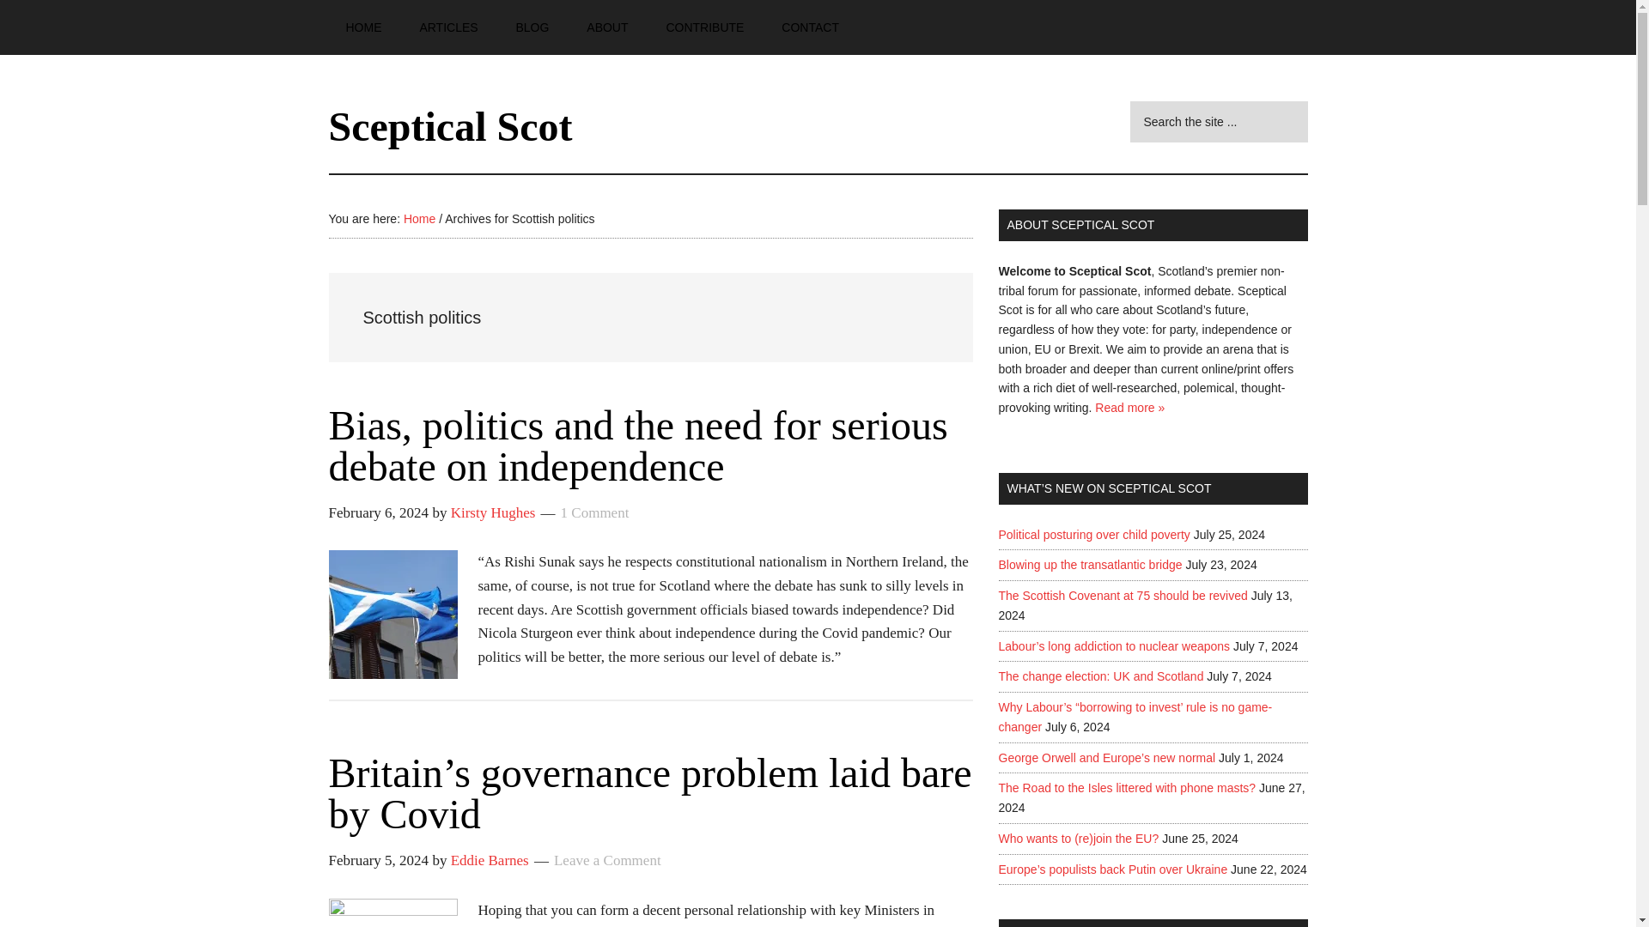  Describe the element at coordinates (531, 27) in the screenshot. I see `BLOG` at that location.